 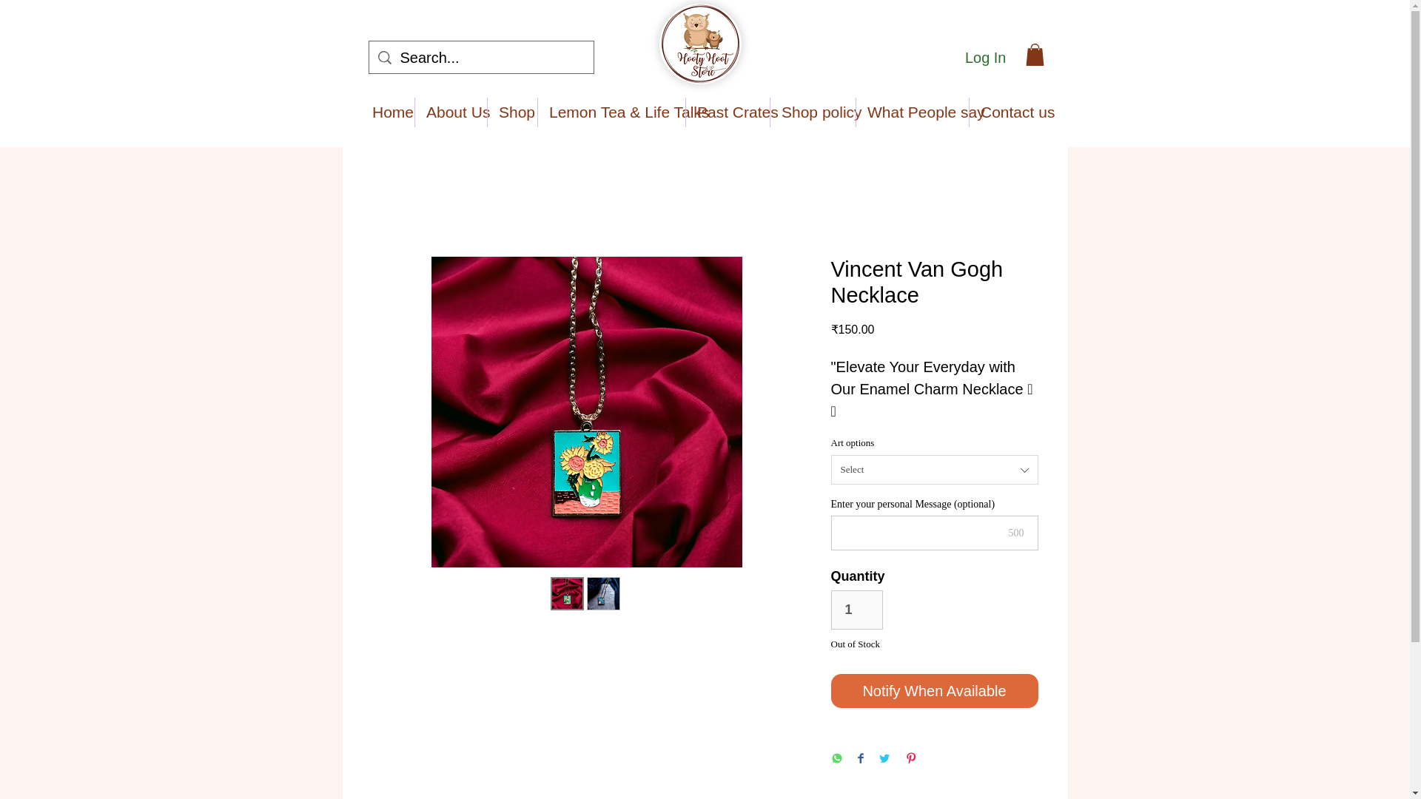 I want to click on Home, so click(x=388, y=112).